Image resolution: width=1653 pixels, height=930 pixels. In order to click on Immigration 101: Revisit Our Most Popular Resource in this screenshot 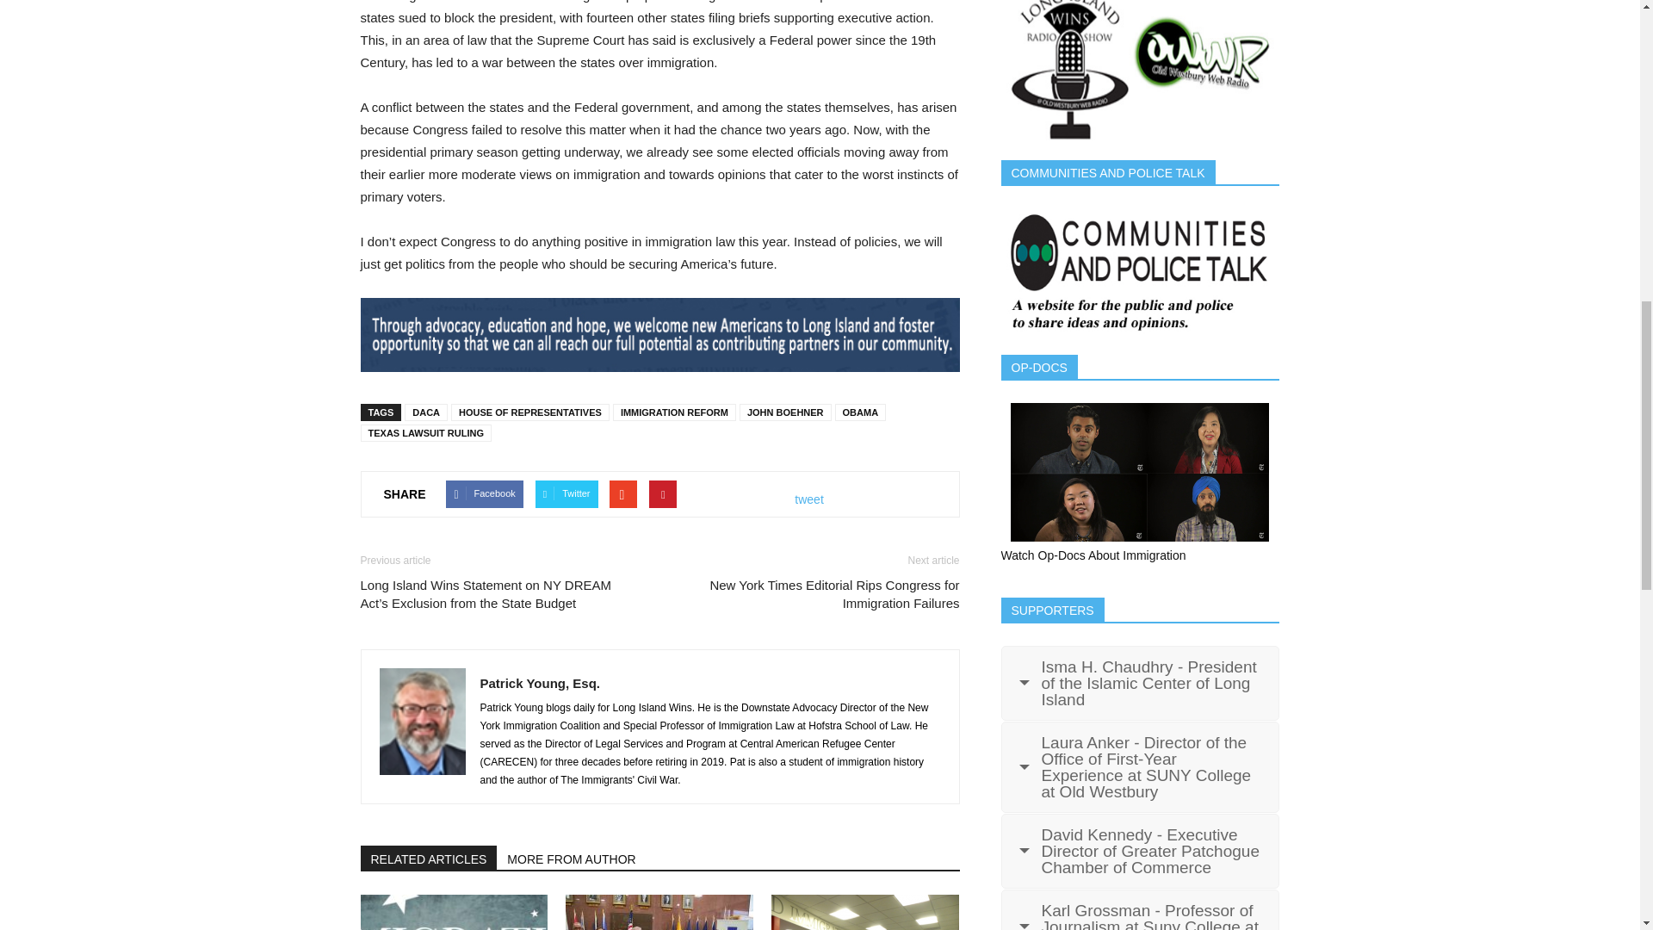, I will do `click(453, 912)`.